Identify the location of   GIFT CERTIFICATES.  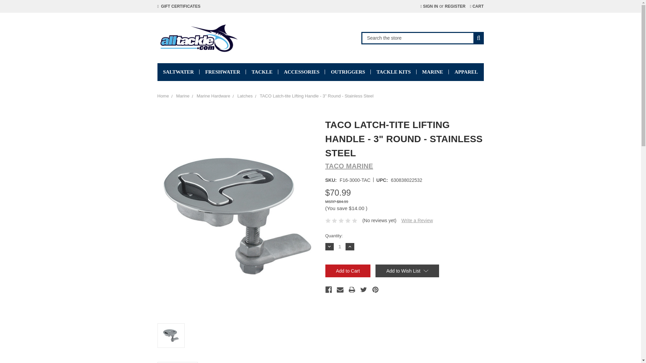
(179, 6).